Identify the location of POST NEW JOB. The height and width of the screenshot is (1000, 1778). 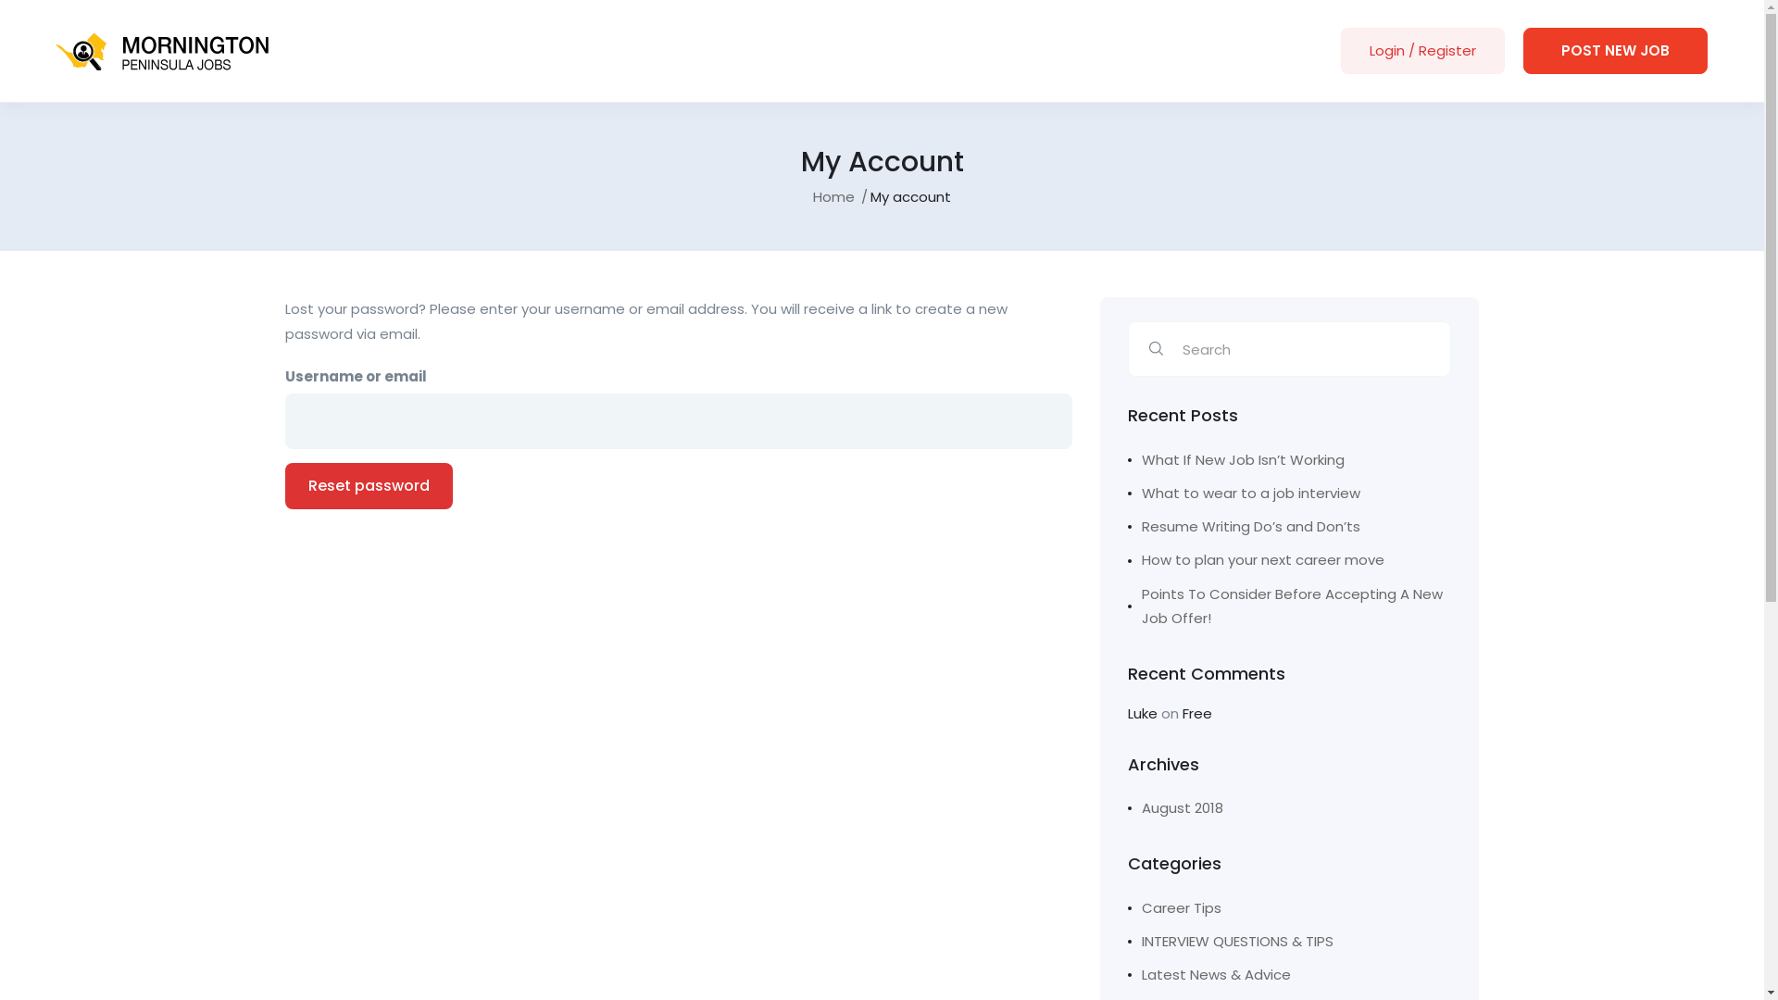
(1615, 51).